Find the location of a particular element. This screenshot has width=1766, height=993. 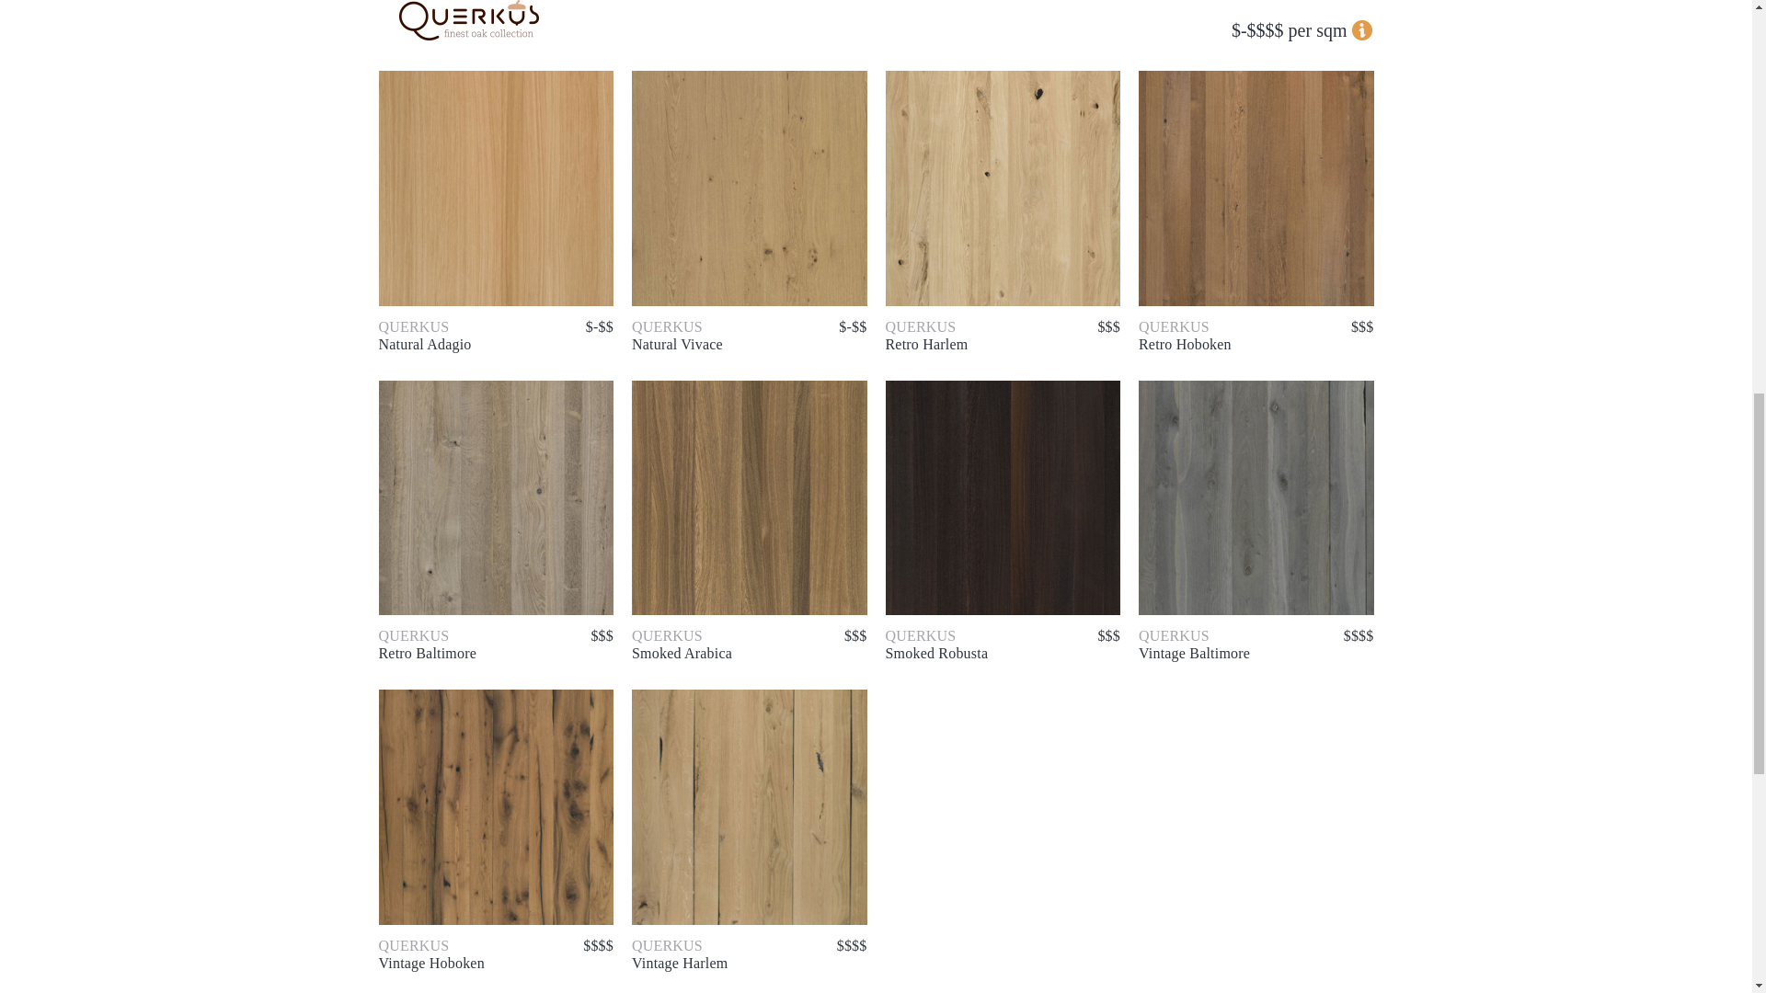

Retro Harlem is located at coordinates (1002, 188).